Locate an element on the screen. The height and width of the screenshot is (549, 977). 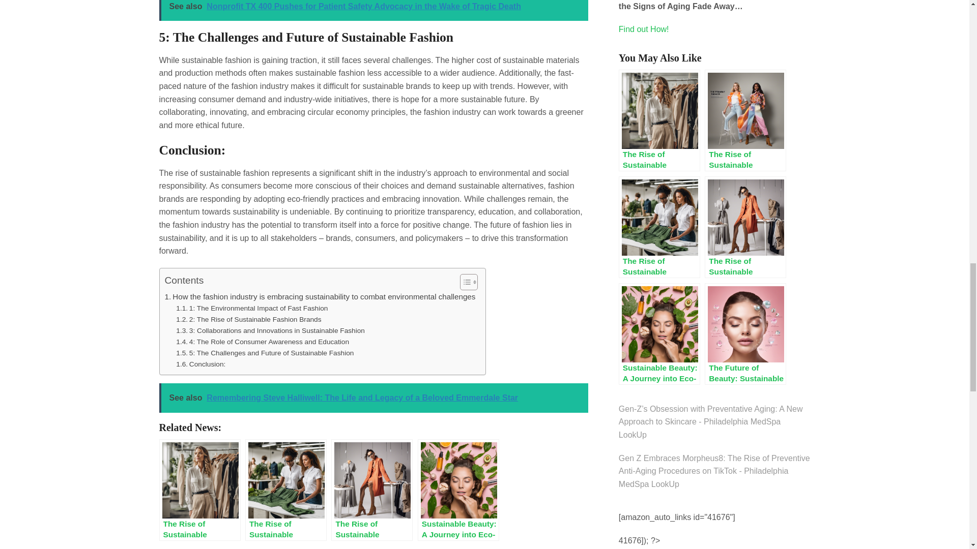
1: The Environmental Impact of Fast Fashion is located at coordinates (251, 308).